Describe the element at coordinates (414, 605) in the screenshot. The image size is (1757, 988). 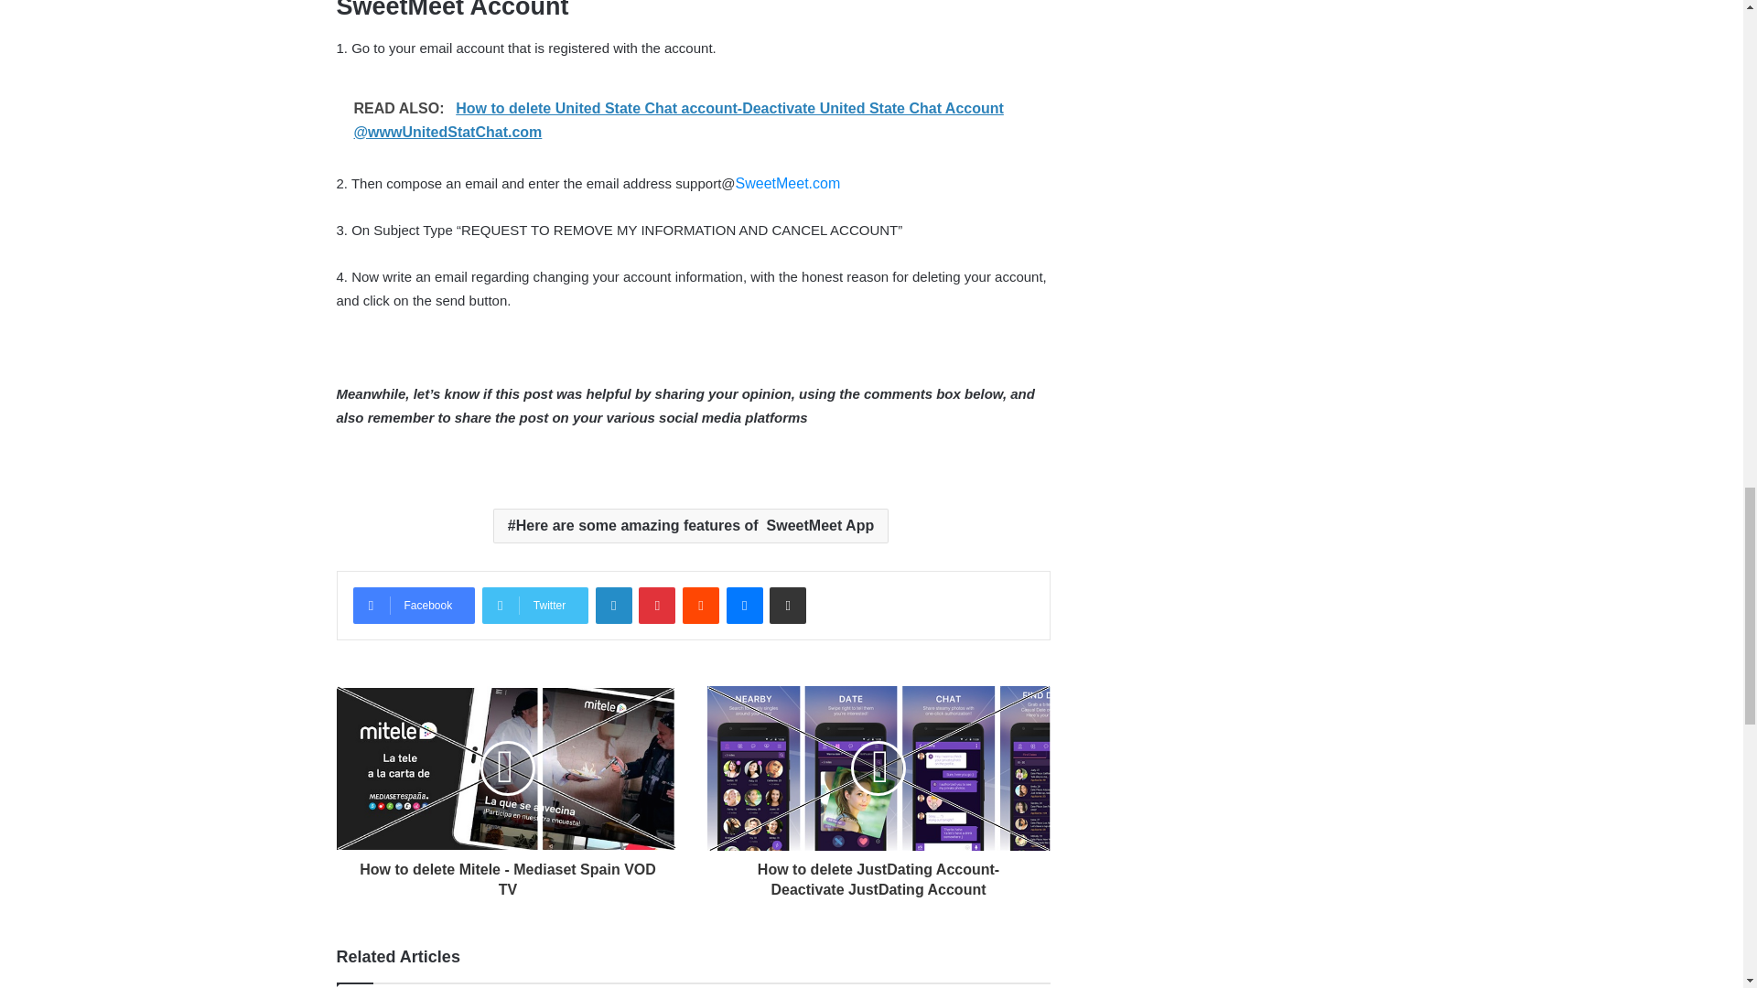
I see `Facebook` at that location.